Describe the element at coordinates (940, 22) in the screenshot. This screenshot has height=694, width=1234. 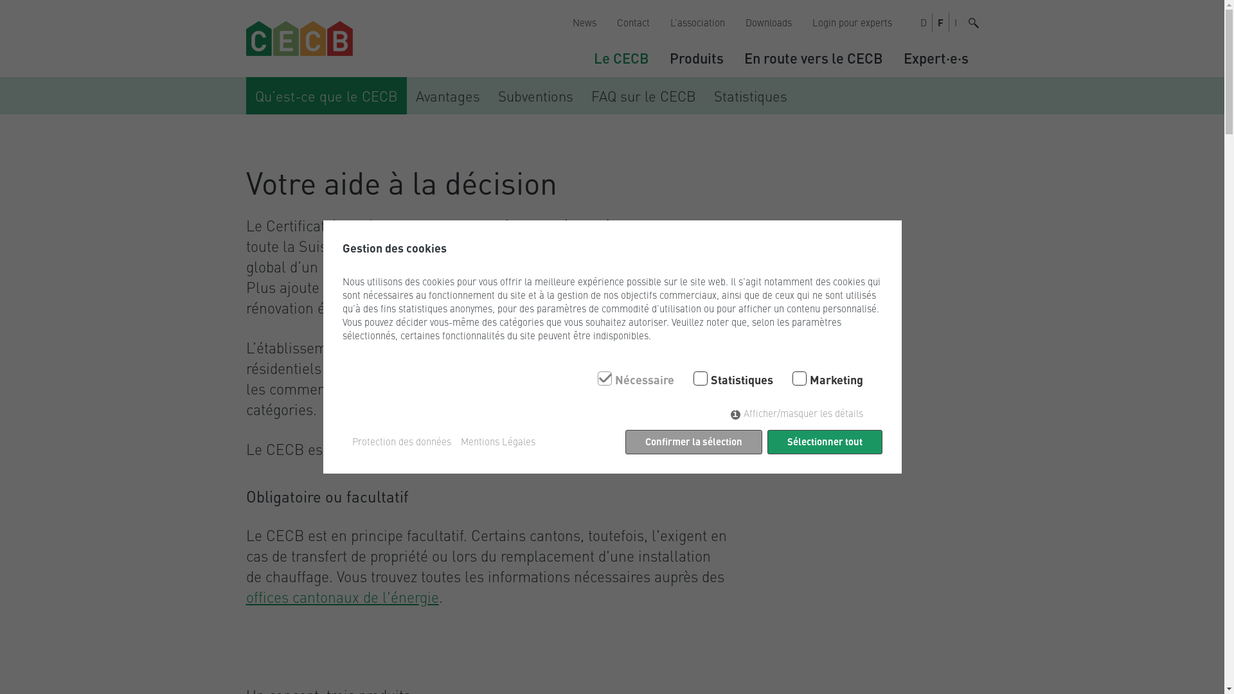
I see `F` at that location.